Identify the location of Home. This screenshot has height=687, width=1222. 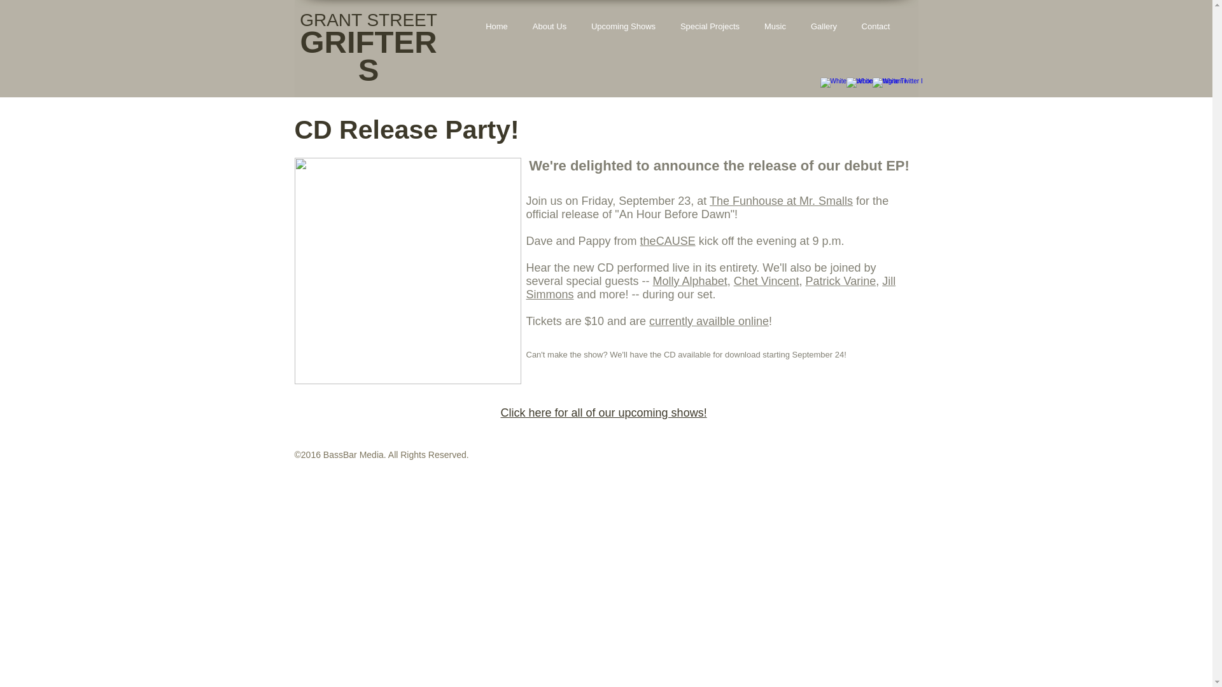
(496, 27).